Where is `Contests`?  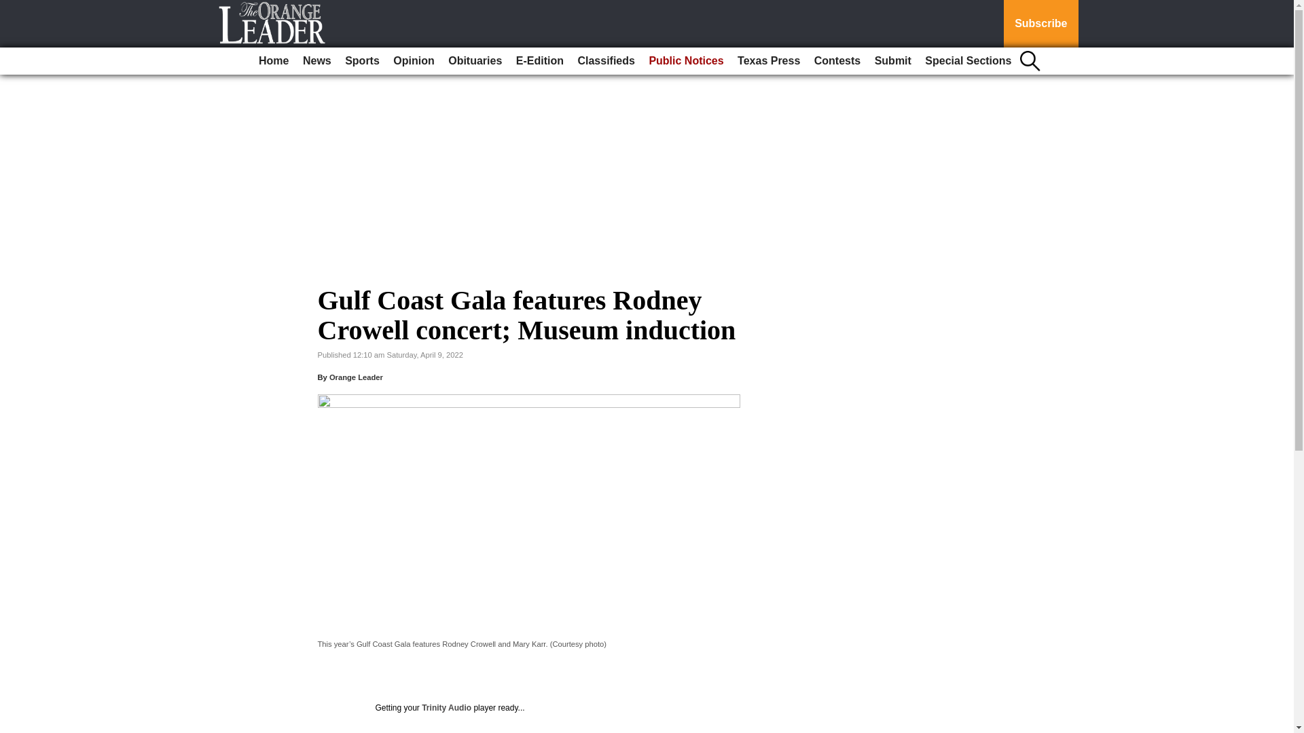
Contests is located at coordinates (837, 61).